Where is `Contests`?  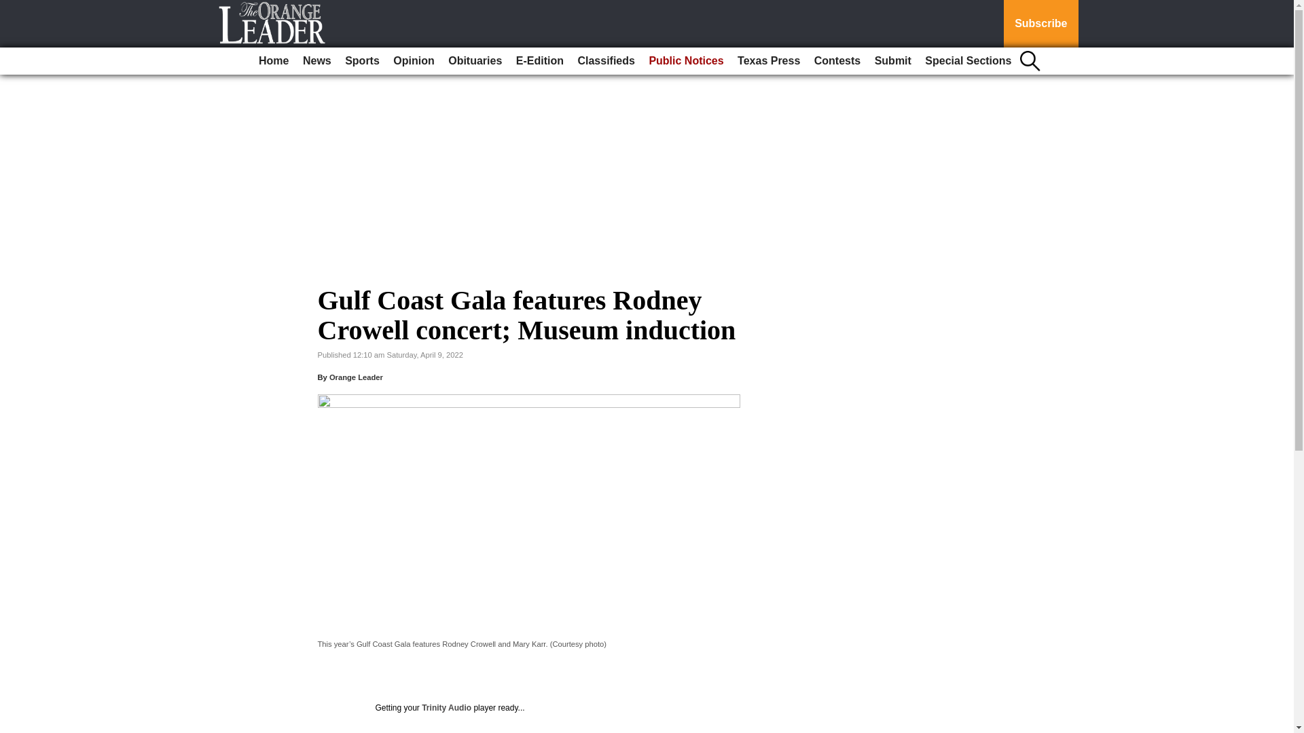
Contests is located at coordinates (837, 61).